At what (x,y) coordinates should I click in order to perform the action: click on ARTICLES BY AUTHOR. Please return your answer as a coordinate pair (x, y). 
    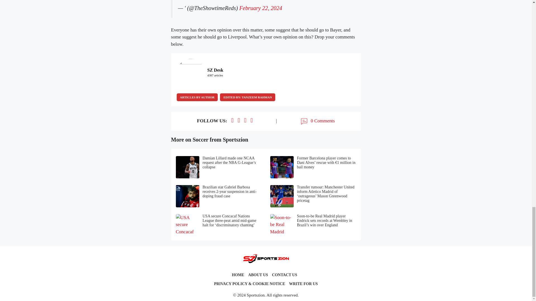
    Looking at the image, I should click on (197, 97).